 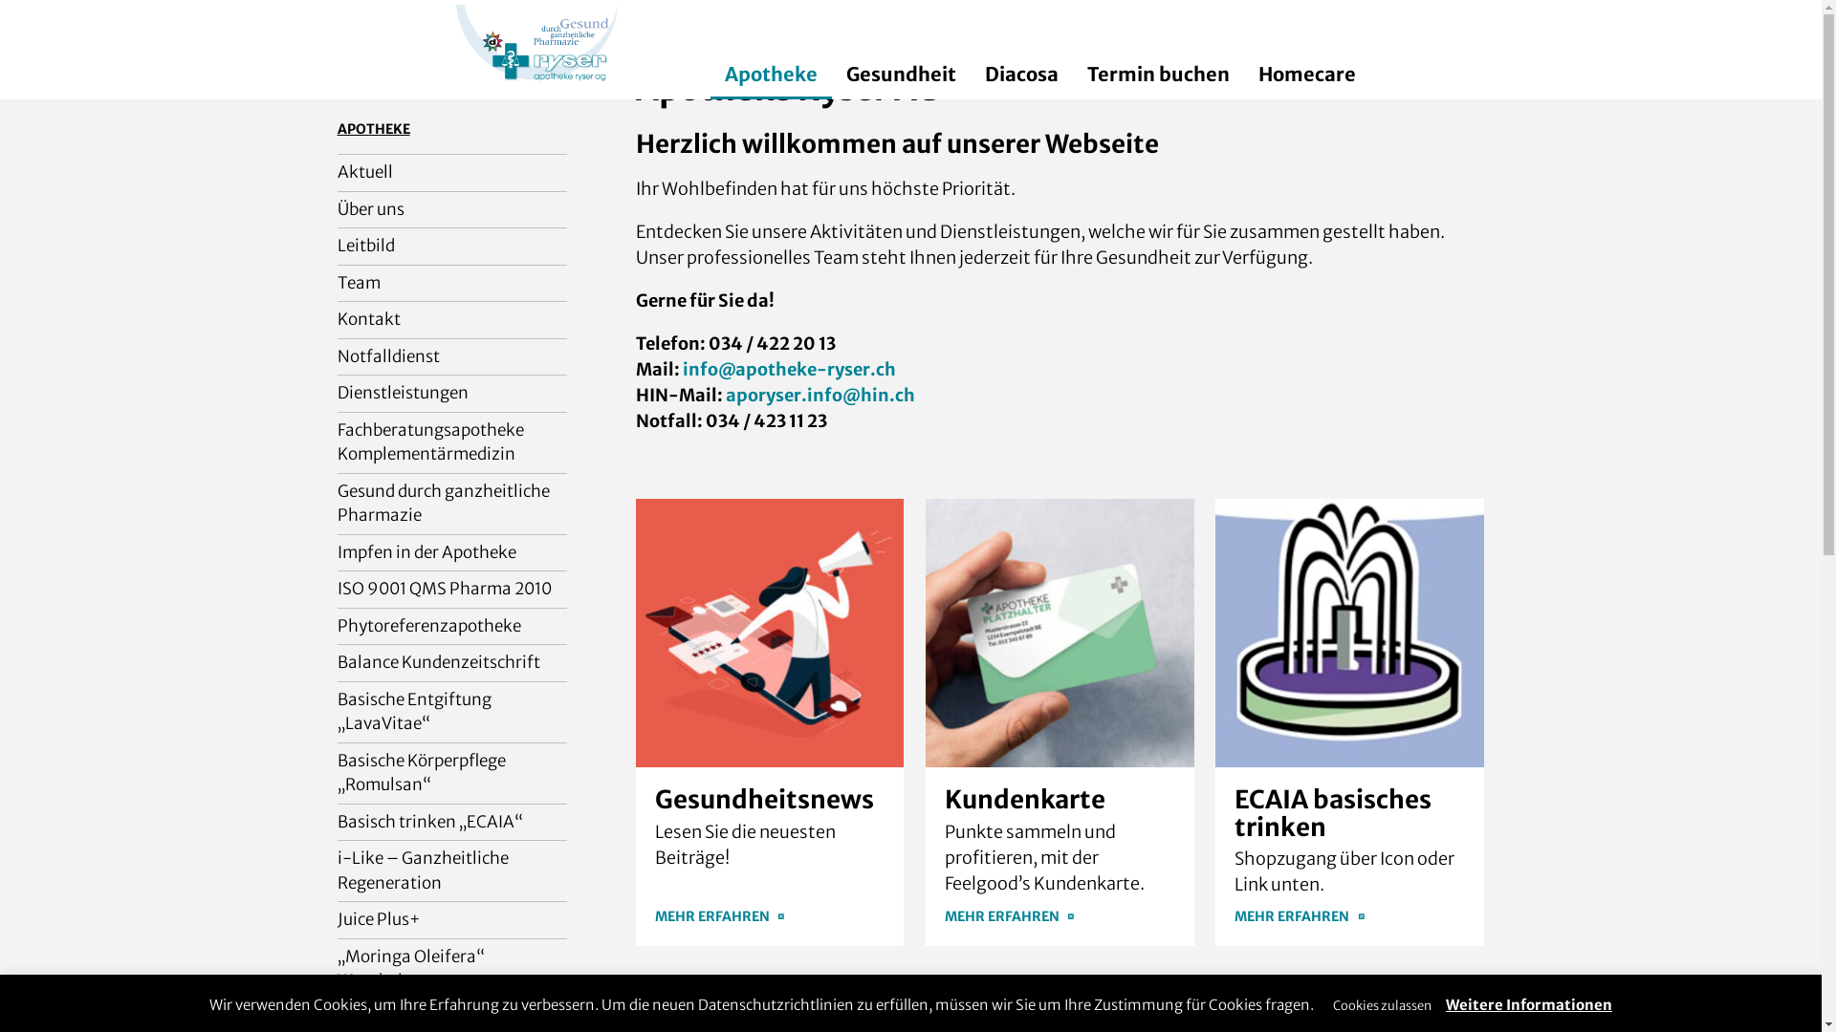 I want to click on Diacosa, so click(x=1020, y=75).